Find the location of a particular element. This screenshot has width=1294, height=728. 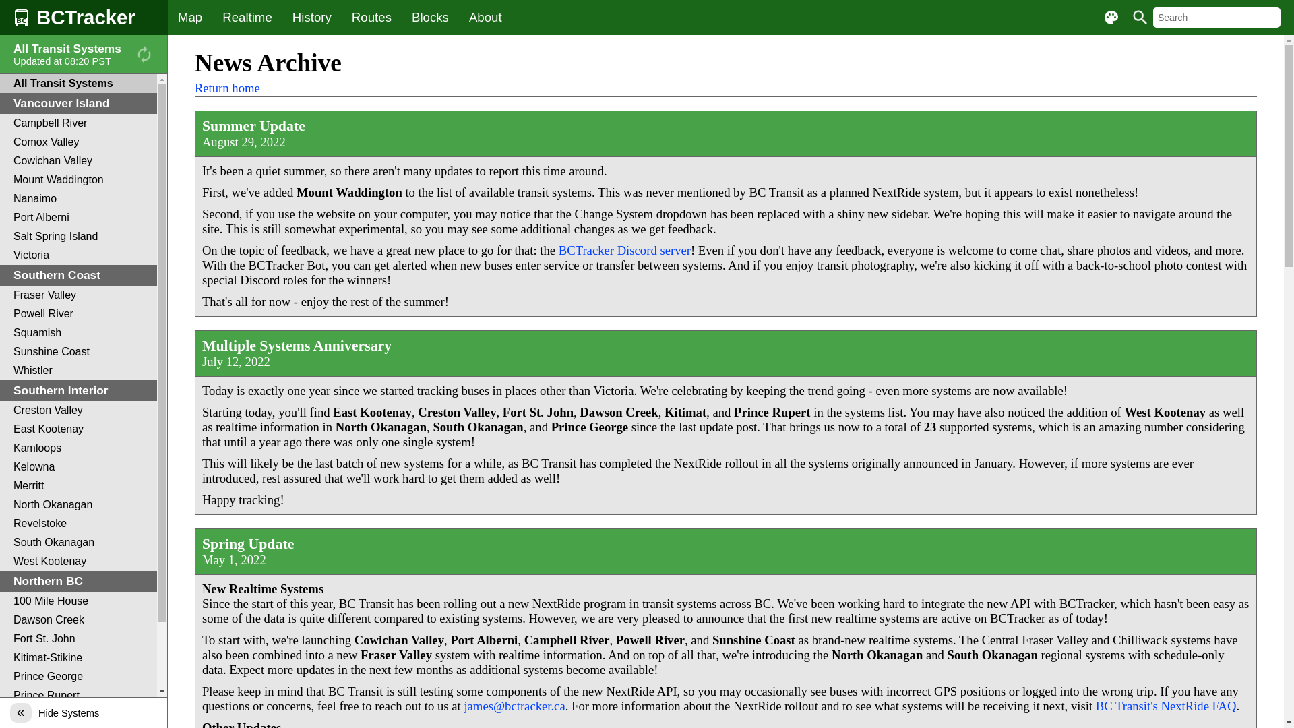

james@bctracker.ca is located at coordinates (514, 706).